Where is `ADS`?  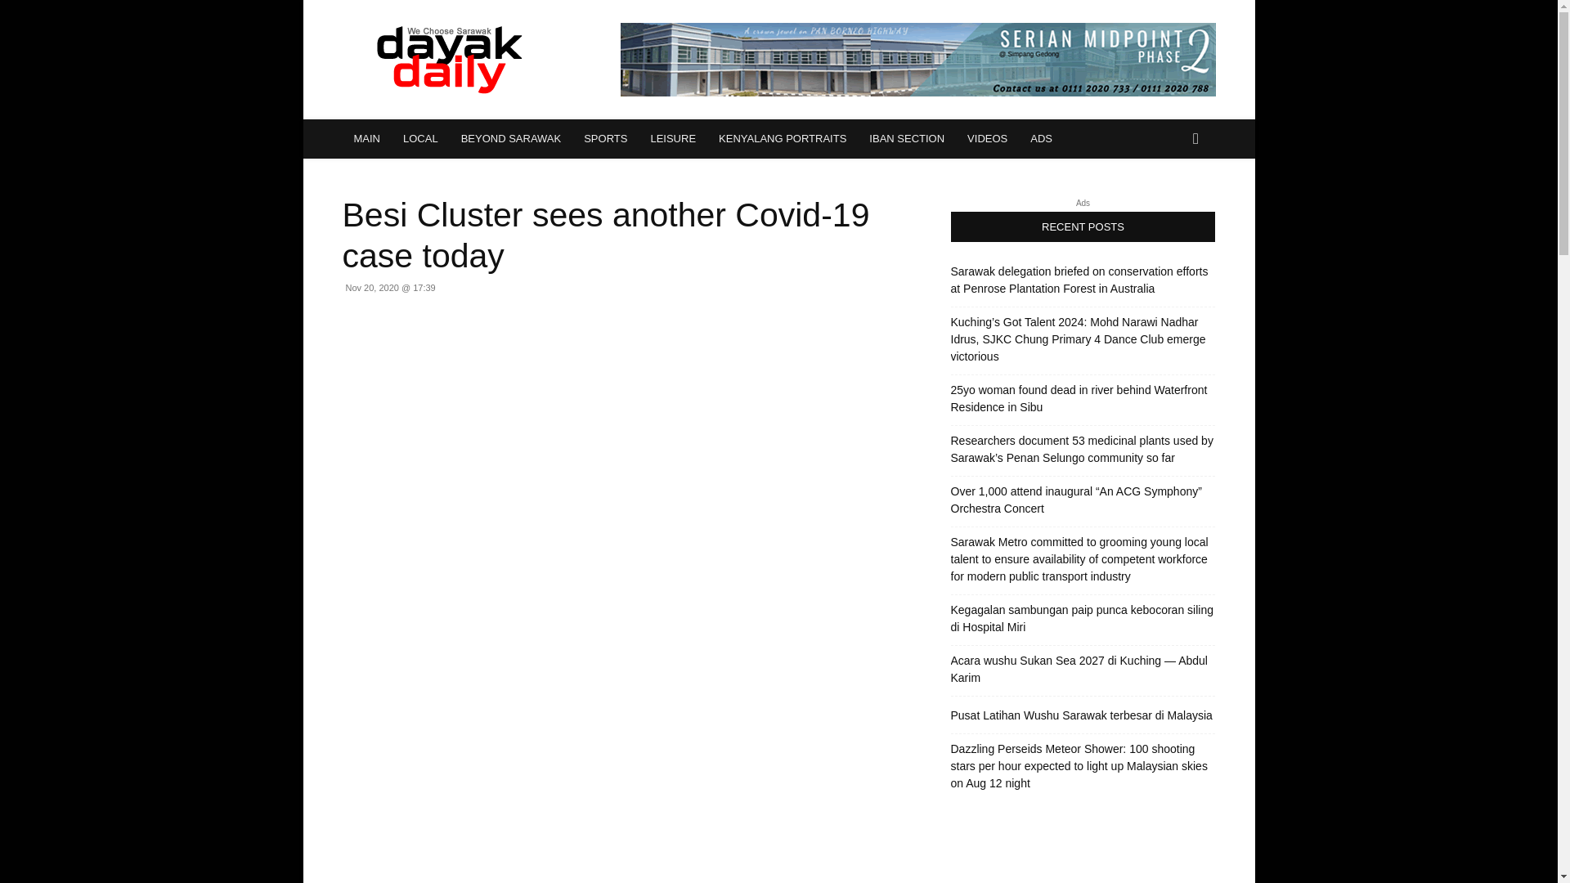
ADS is located at coordinates (1042, 139).